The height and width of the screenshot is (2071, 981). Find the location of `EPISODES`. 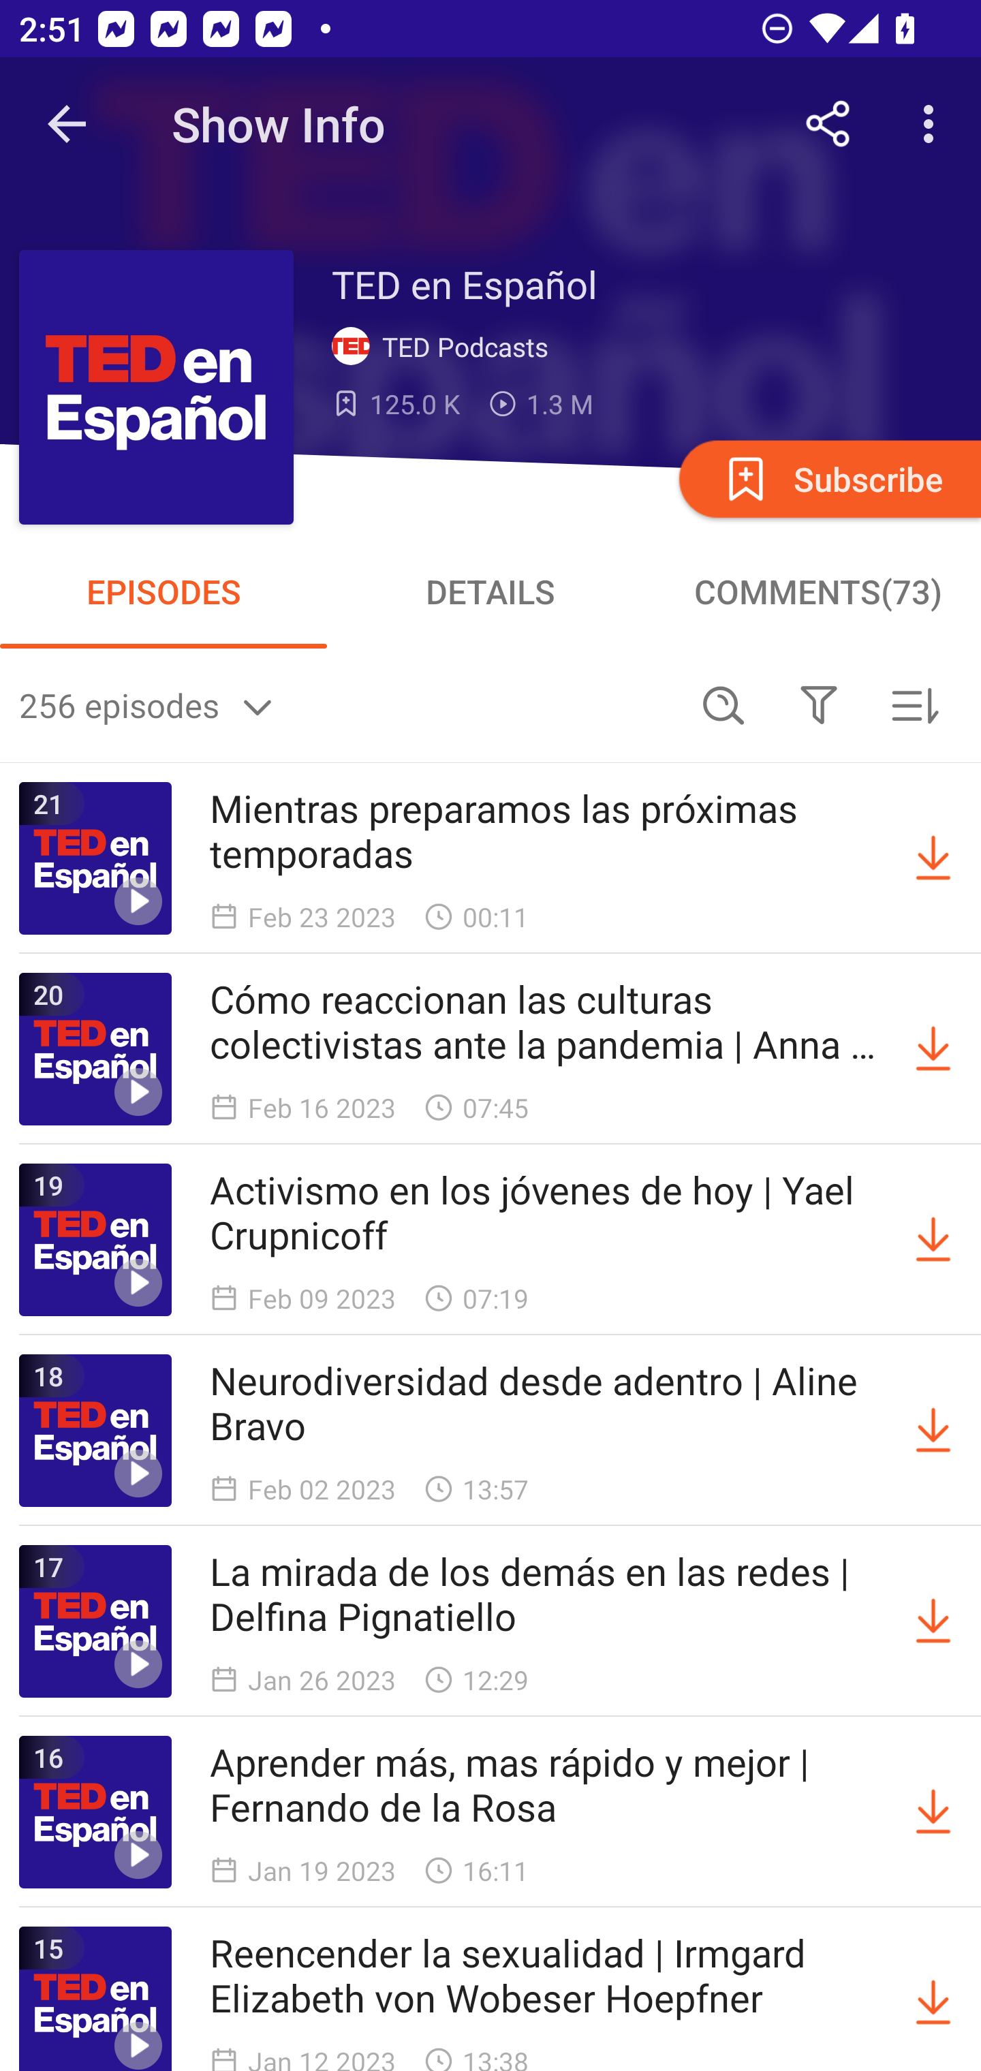

EPISODES is located at coordinates (163, 591).